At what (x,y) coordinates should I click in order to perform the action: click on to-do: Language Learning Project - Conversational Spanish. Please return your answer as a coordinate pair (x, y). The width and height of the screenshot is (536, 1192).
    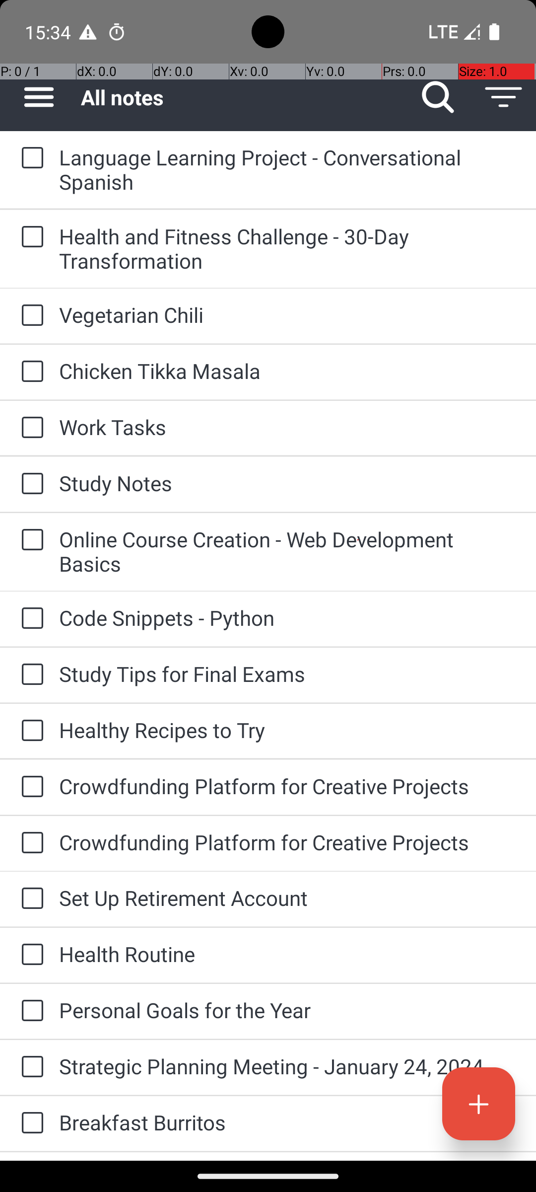
    Looking at the image, I should click on (30, 158).